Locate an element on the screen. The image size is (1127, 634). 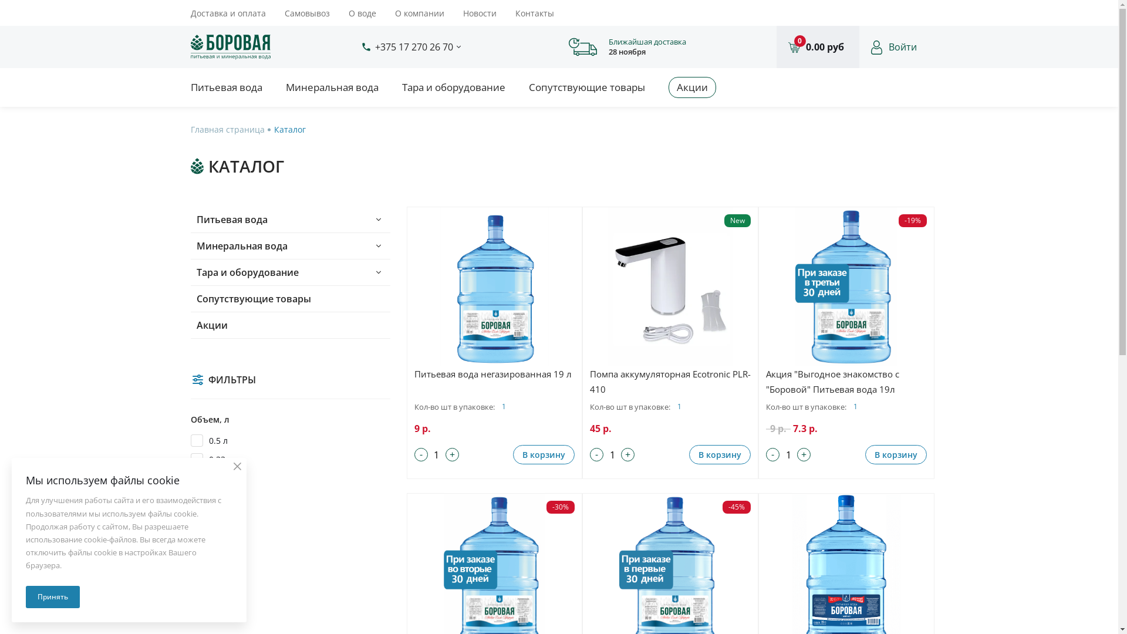
+375 17 270 26 70 is located at coordinates (413, 47).